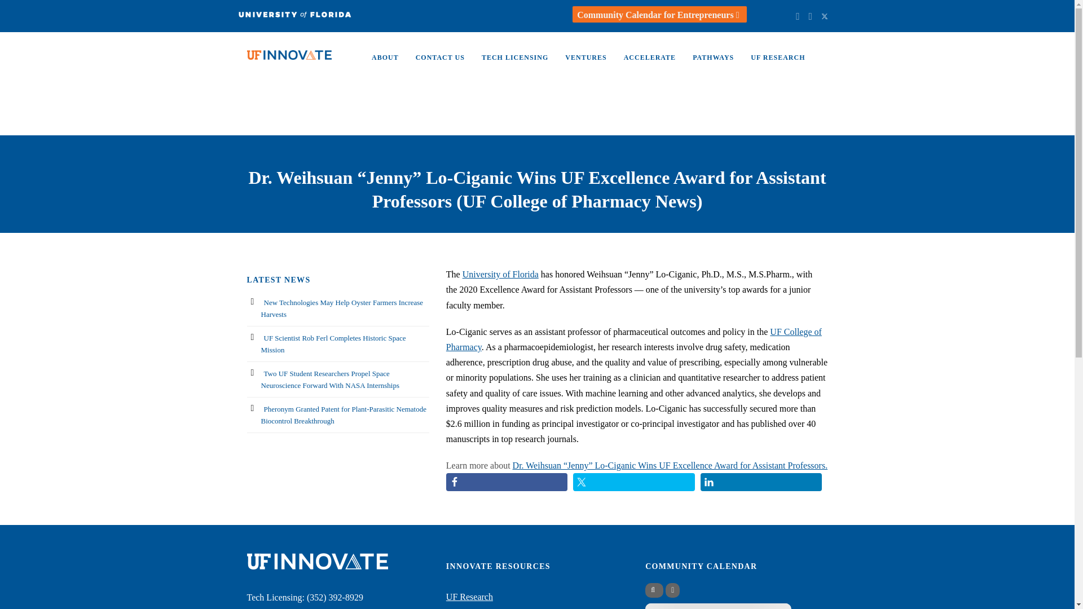  Describe the element at coordinates (761, 482) in the screenshot. I see `Share on LinkedIn` at that location.